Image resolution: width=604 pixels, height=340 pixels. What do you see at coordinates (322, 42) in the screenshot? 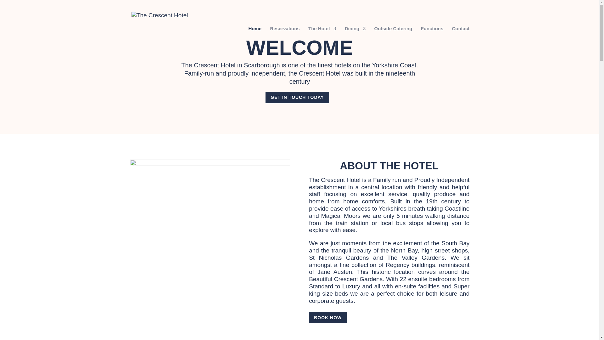
I see `The Hotel` at bounding box center [322, 42].